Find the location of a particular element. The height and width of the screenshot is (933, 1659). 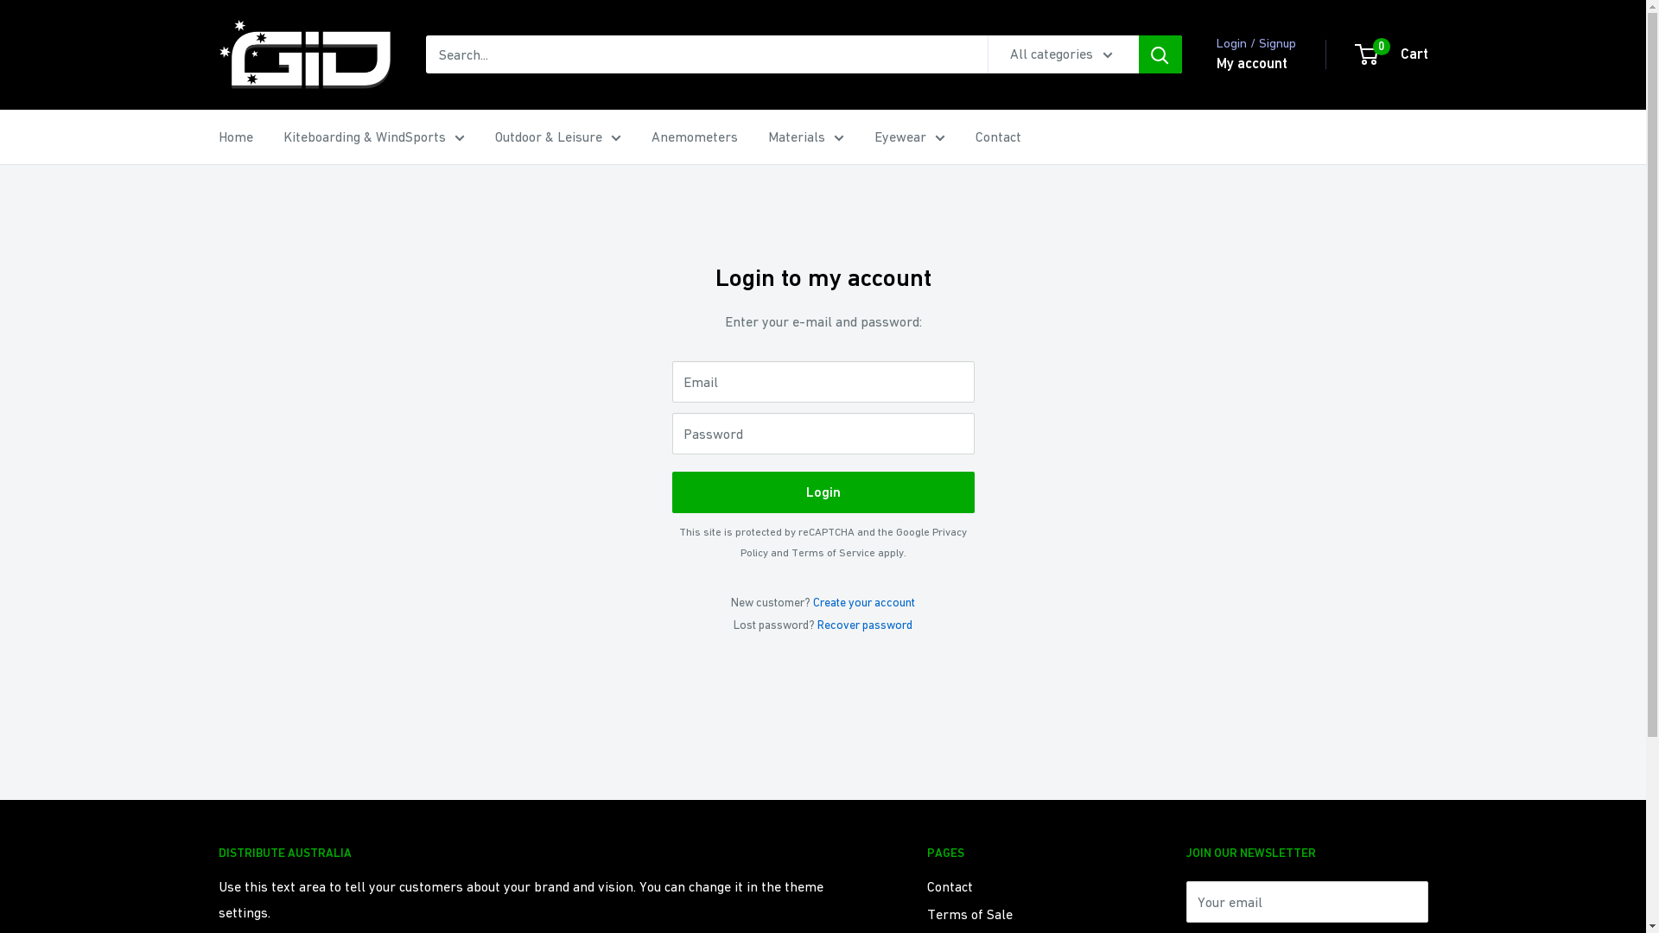

Contact is located at coordinates (1026, 886).